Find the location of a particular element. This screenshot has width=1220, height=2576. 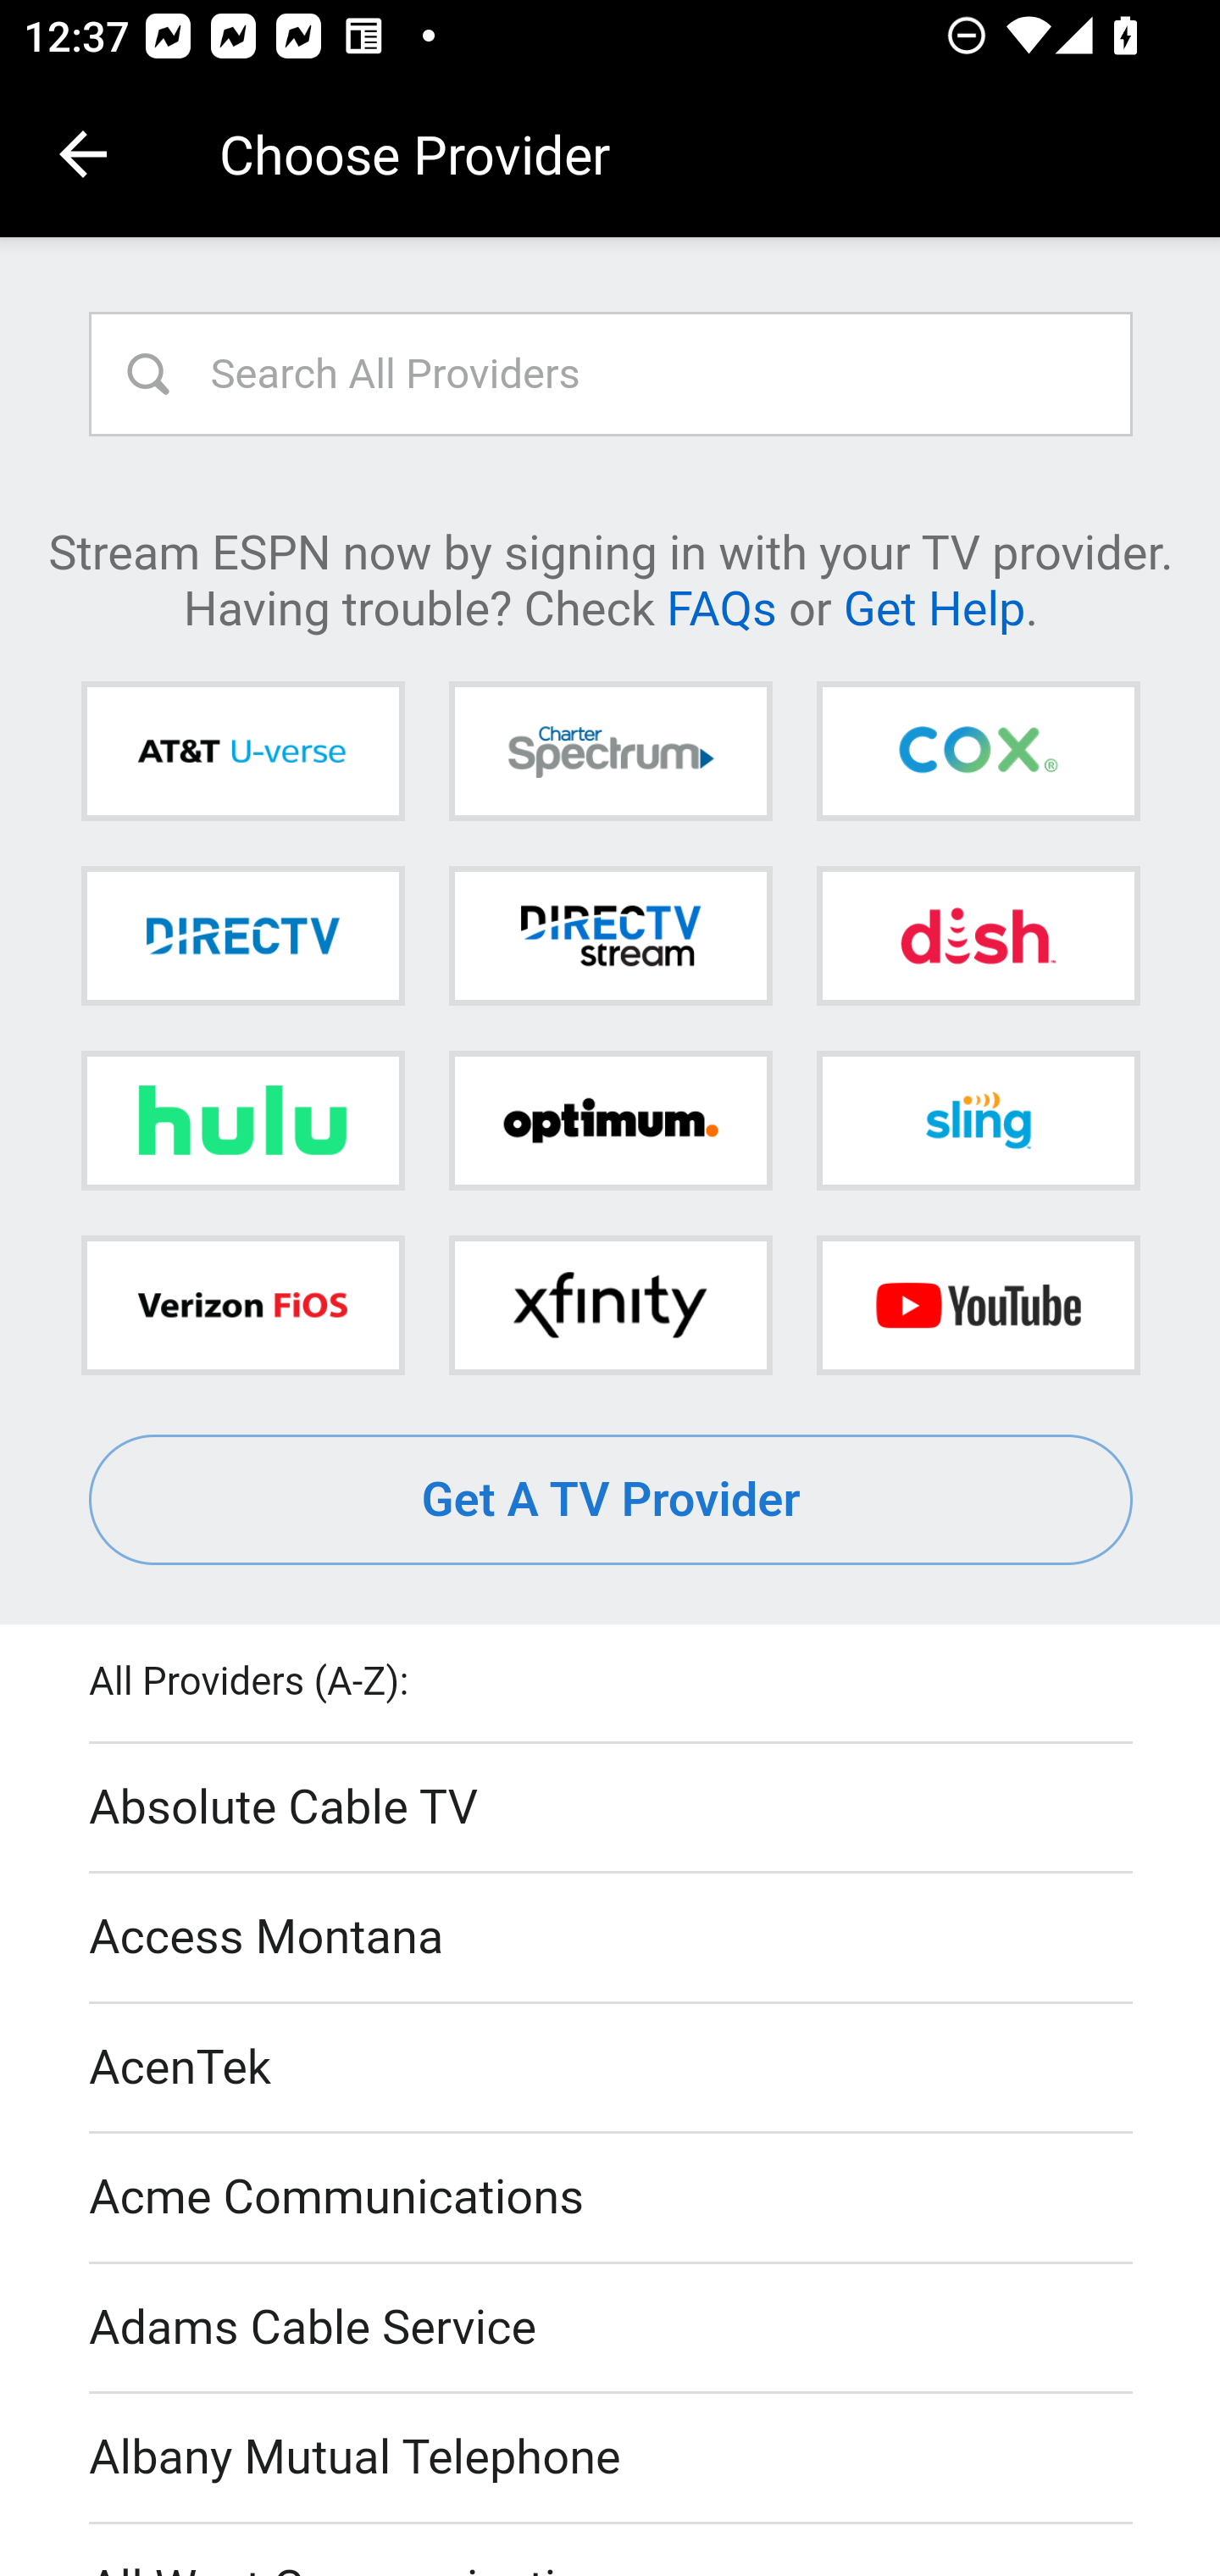

Absolute Cable TV is located at coordinates (612, 1808).